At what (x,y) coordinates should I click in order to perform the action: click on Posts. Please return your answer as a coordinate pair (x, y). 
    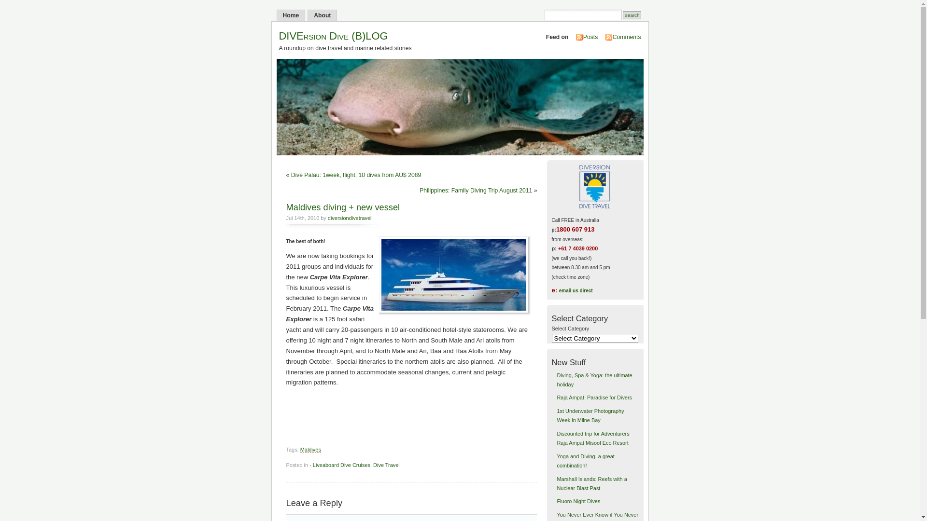
    Looking at the image, I should click on (590, 37).